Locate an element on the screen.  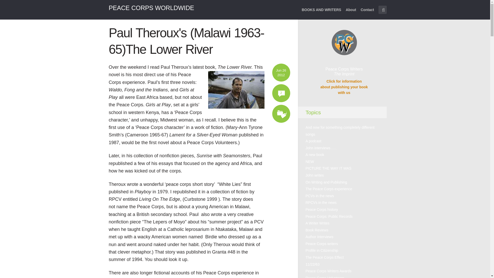
Type here to search... is located at coordinates (382, 10).